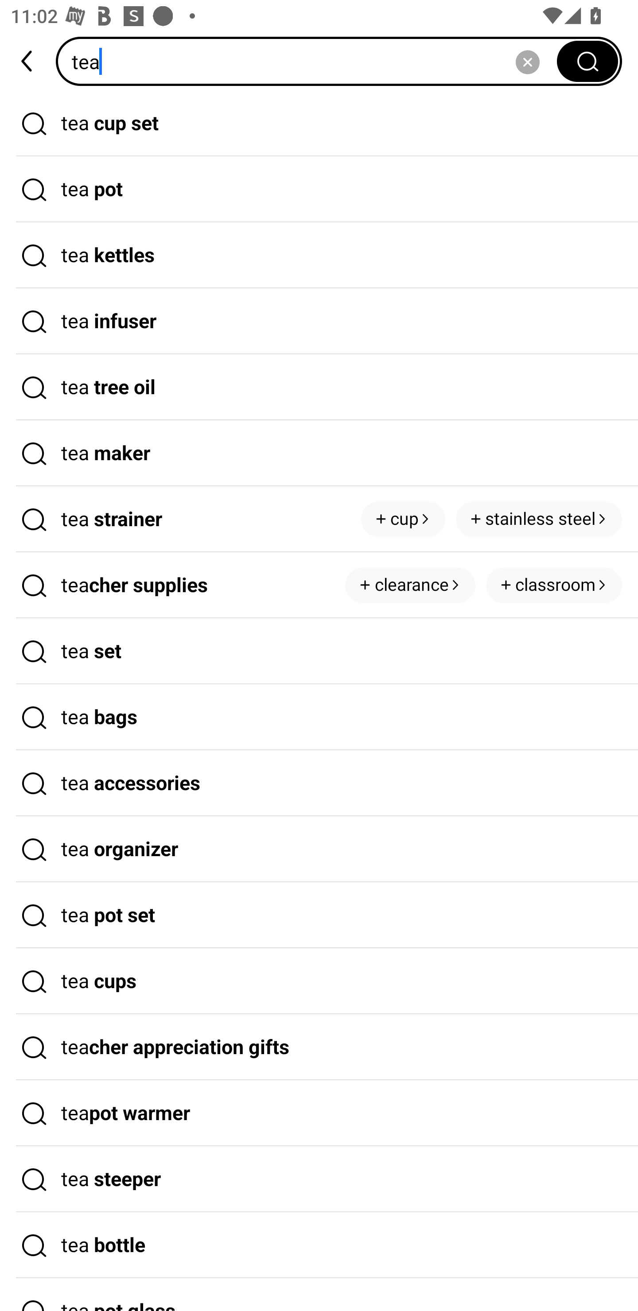 The height and width of the screenshot is (1311, 638). I want to click on teacher supplies clearance classroom, so click(319, 586).